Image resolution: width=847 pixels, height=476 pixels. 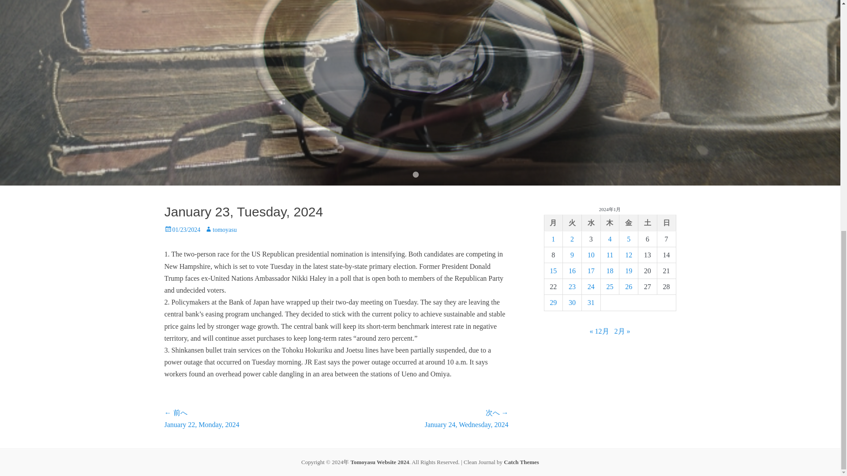 What do you see at coordinates (572, 239) in the screenshot?
I see `2` at bounding box center [572, 239].